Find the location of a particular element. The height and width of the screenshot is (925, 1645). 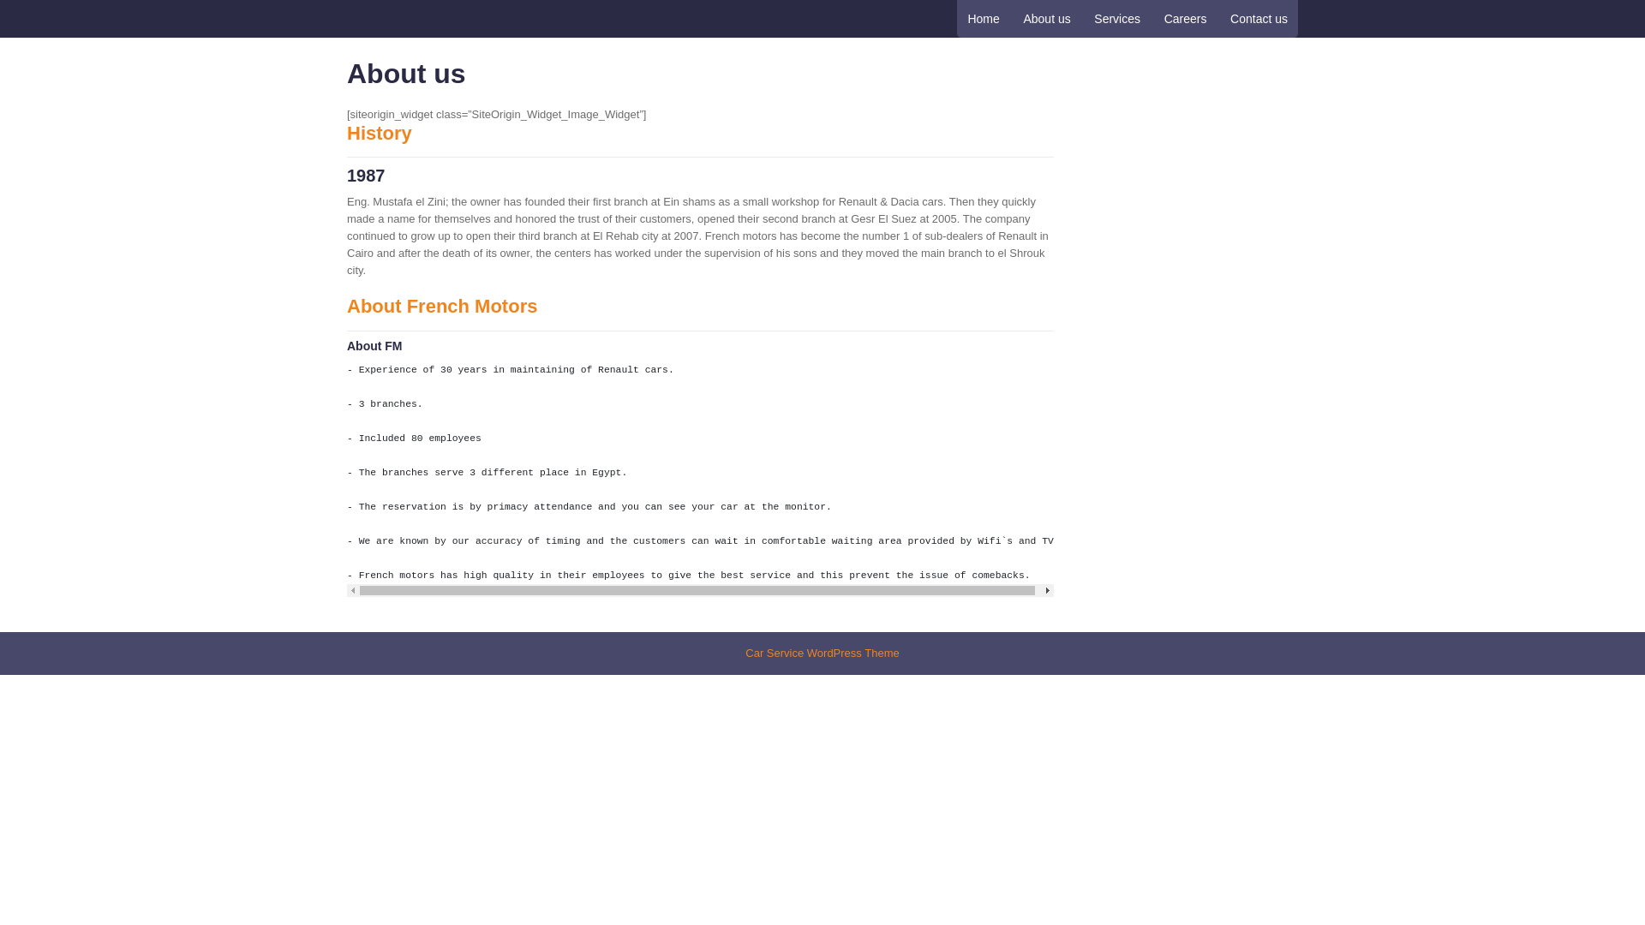

Services is located at coordinates (1117, 19).